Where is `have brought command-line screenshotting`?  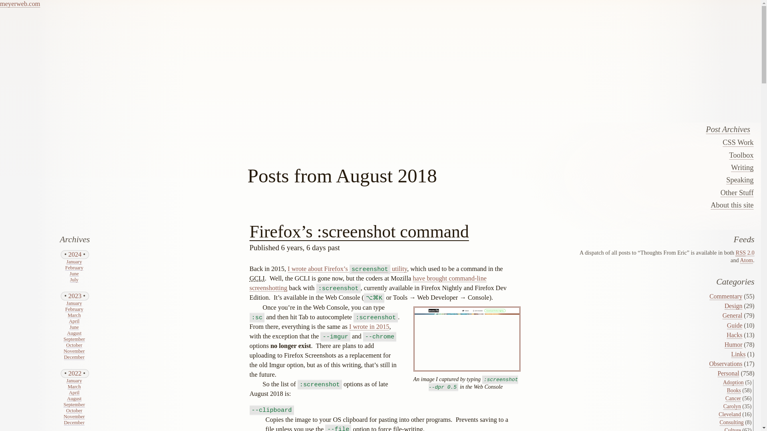
have brought command-line screenshotting is located at coordinates (368, 283).